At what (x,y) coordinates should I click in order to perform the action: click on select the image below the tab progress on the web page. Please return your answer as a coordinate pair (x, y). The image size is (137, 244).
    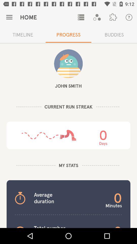
    Looking at the image, I should click on (68, 64).